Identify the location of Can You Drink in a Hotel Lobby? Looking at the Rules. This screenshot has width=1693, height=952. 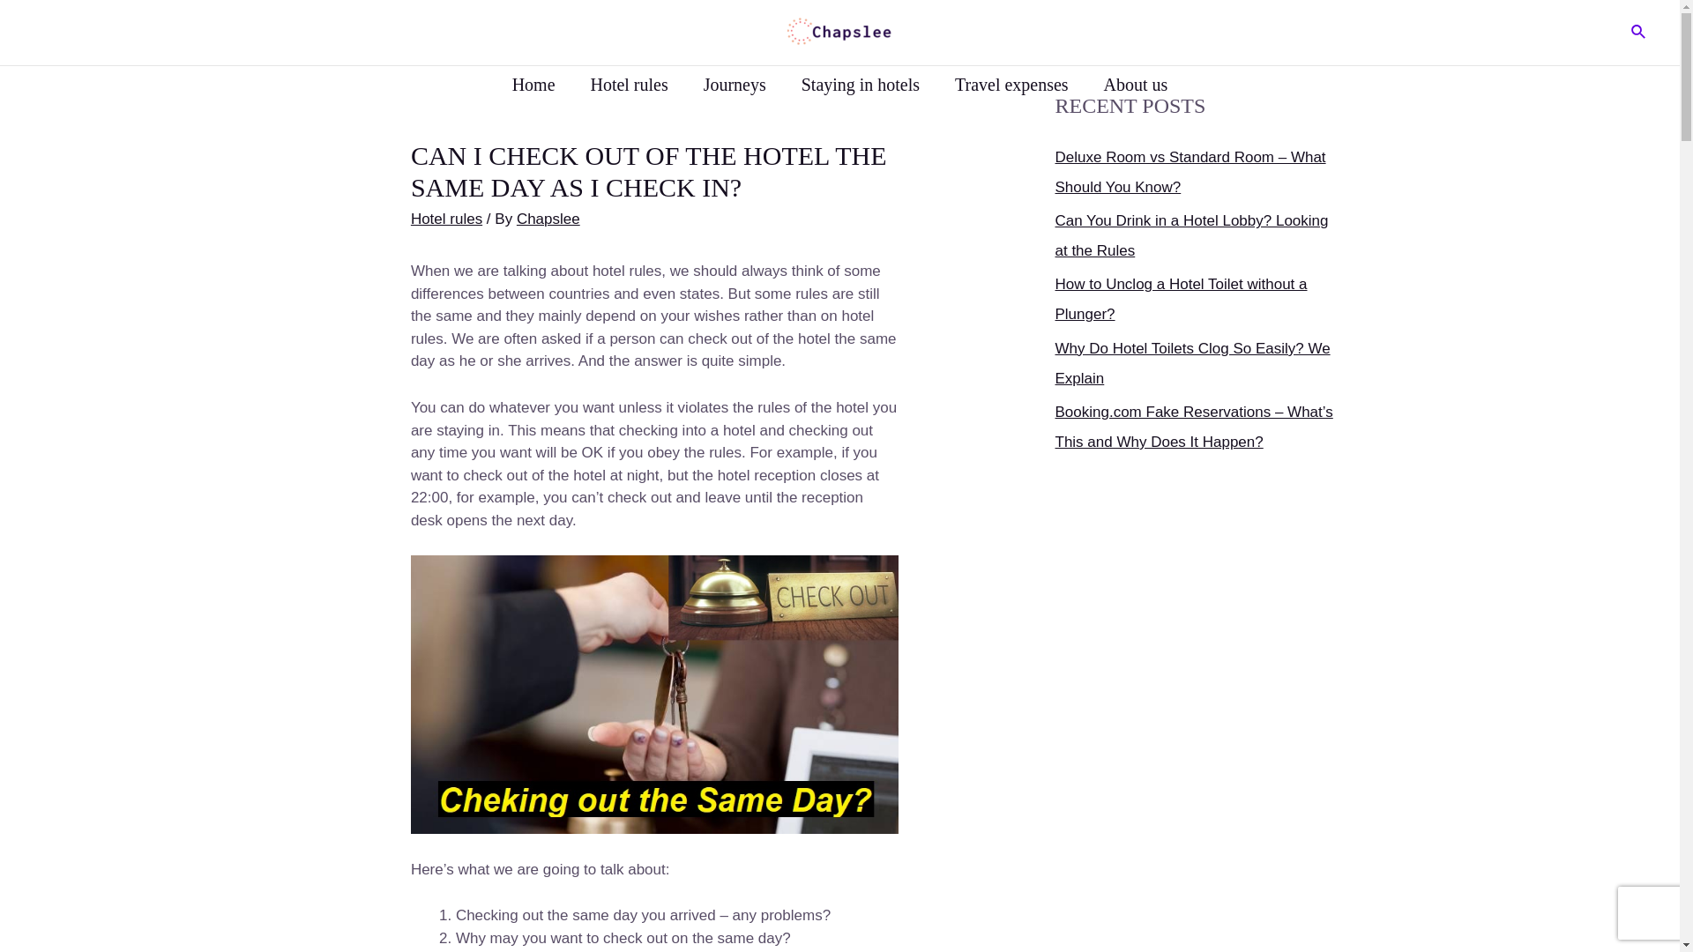
(1190, 234).